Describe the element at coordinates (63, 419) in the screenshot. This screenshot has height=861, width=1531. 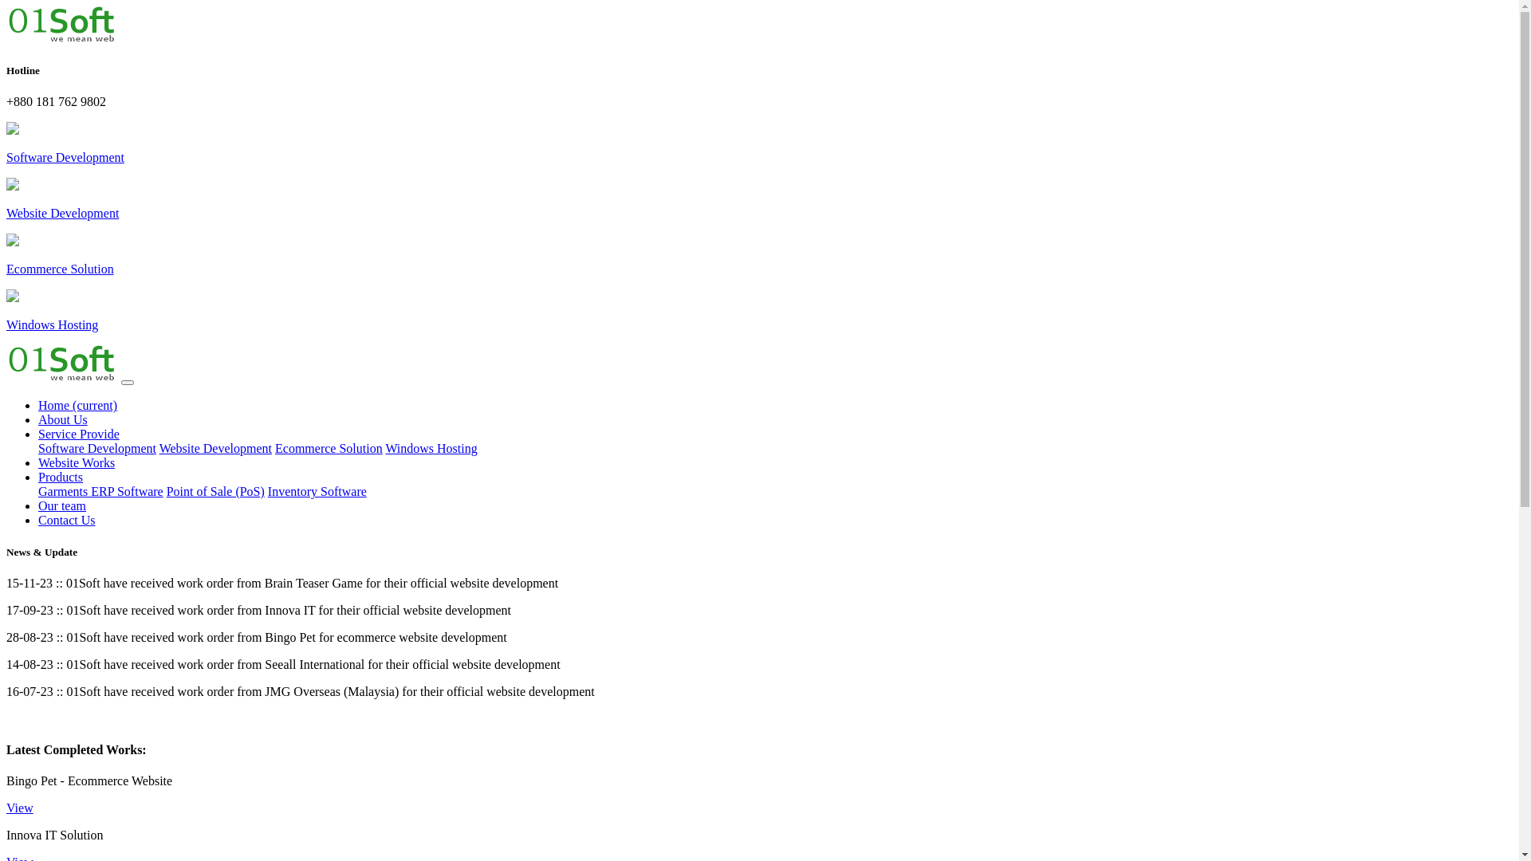
I see `About Us` at that location.